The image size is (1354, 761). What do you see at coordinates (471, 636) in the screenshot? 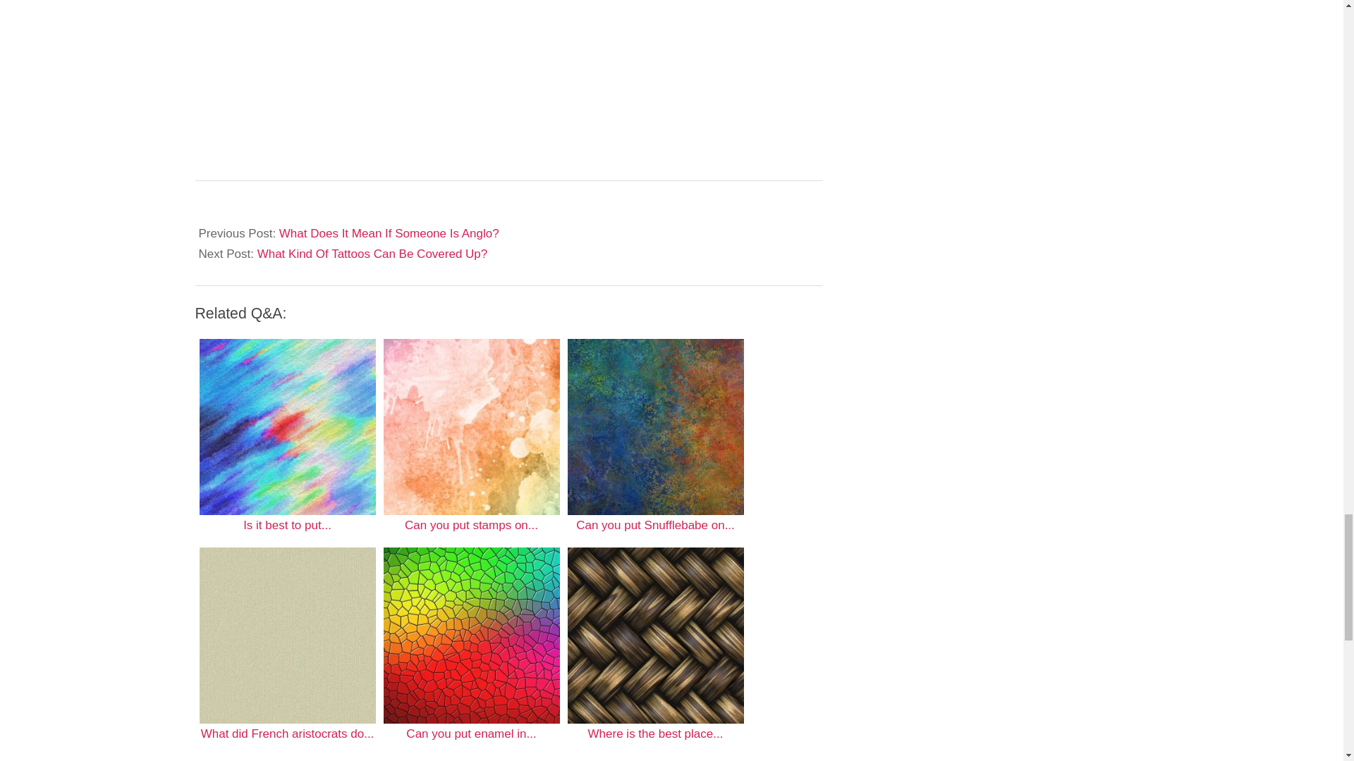
I see `Can you put enamel in the dishwasher?` at bounding box center [471, 636].